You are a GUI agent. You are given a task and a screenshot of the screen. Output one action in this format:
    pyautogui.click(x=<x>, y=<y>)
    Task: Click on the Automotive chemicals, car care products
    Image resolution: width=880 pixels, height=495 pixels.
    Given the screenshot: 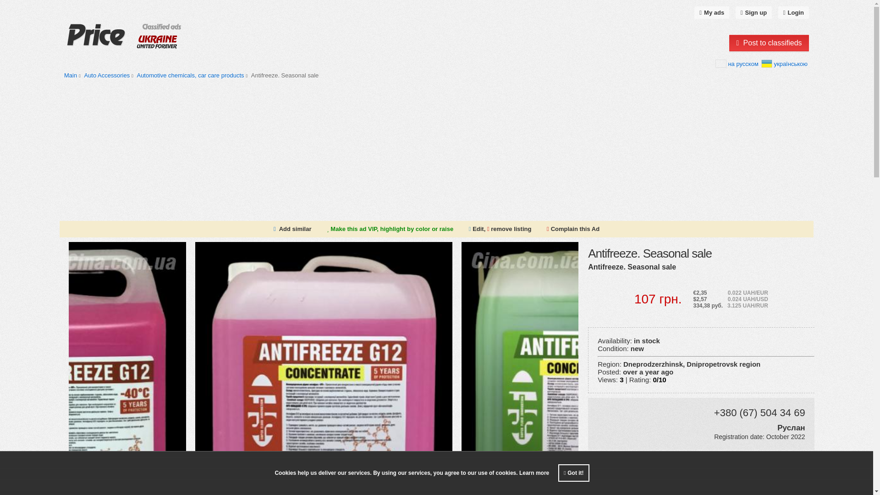 What is the action you would take?
    pyautogui.click(x=190, y=75)
    